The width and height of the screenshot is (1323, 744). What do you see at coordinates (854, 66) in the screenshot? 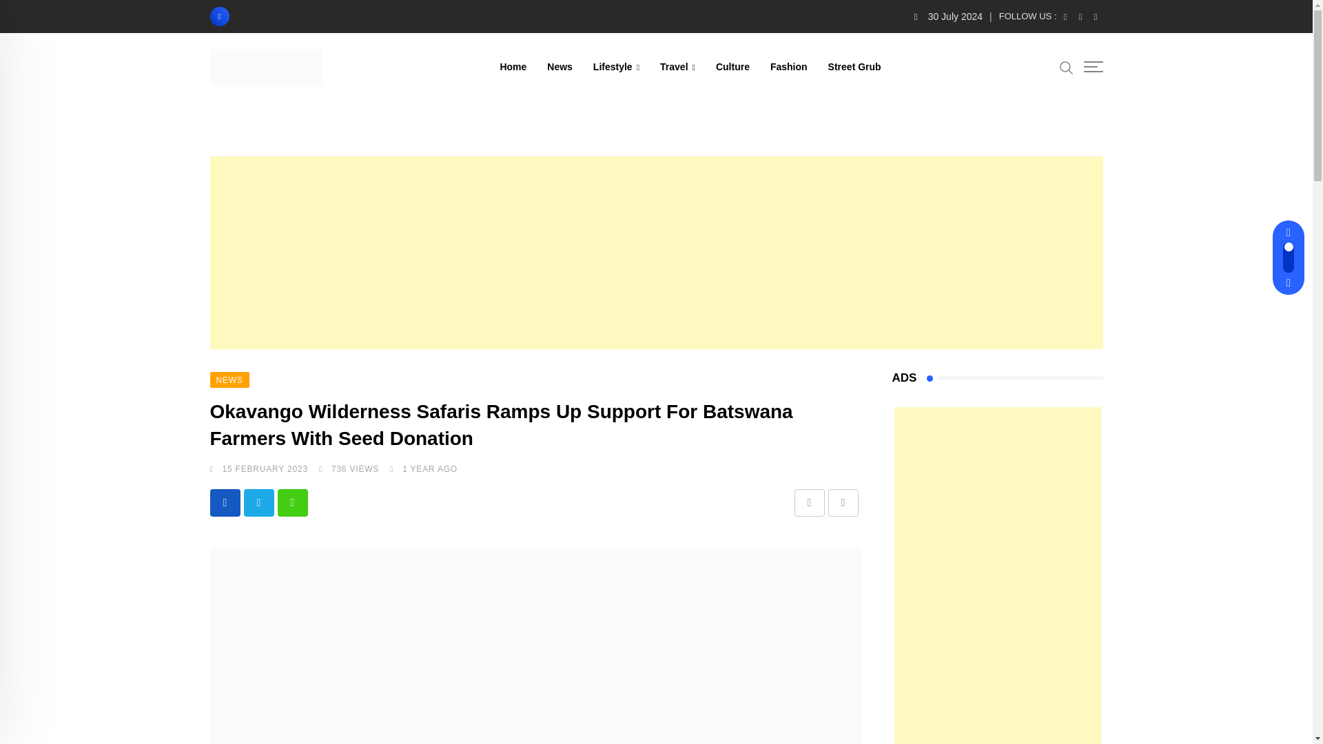
I see `Street Grub` at bounding box center [854, 66].